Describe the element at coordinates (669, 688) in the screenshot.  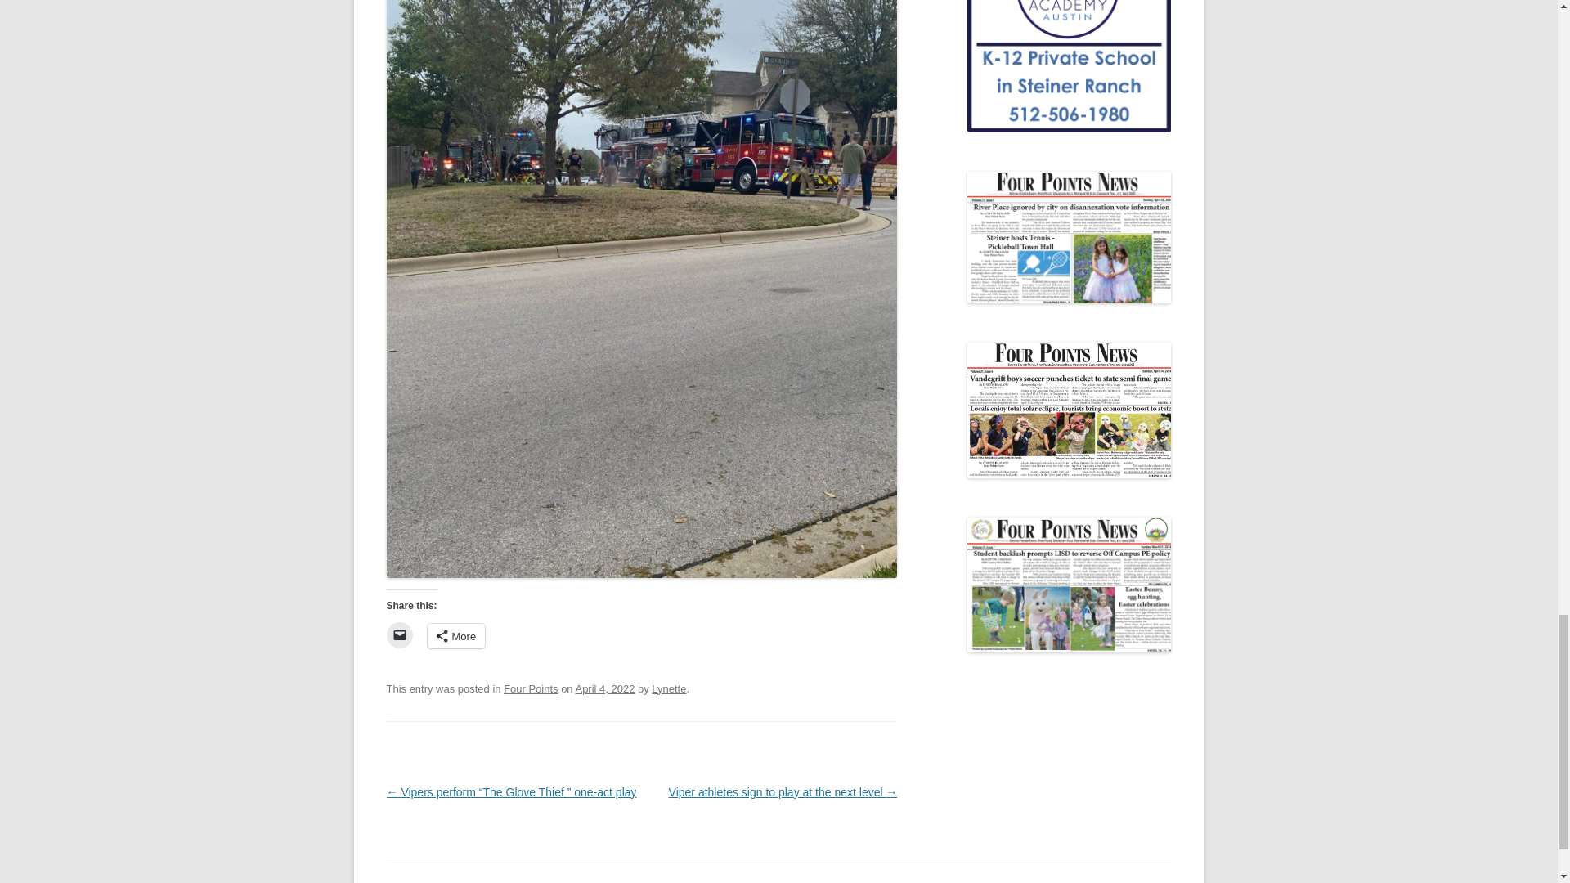
I see `View all posts by Lynette` at that location.